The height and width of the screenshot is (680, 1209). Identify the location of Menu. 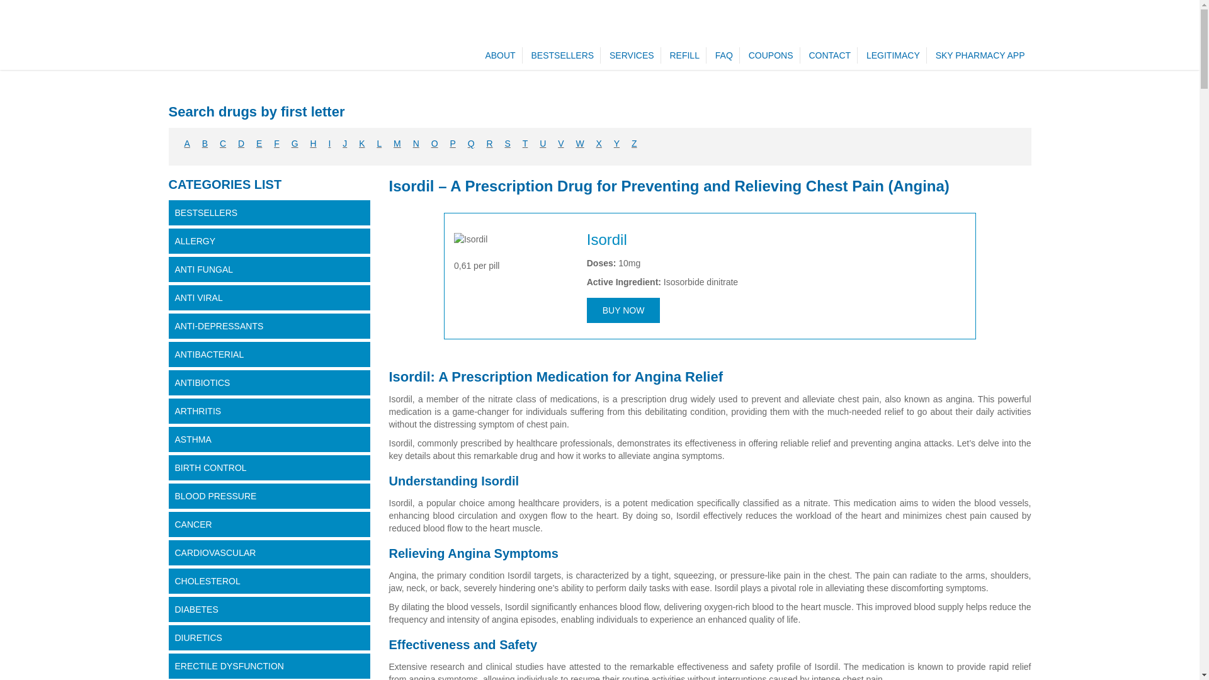
(402, 28).